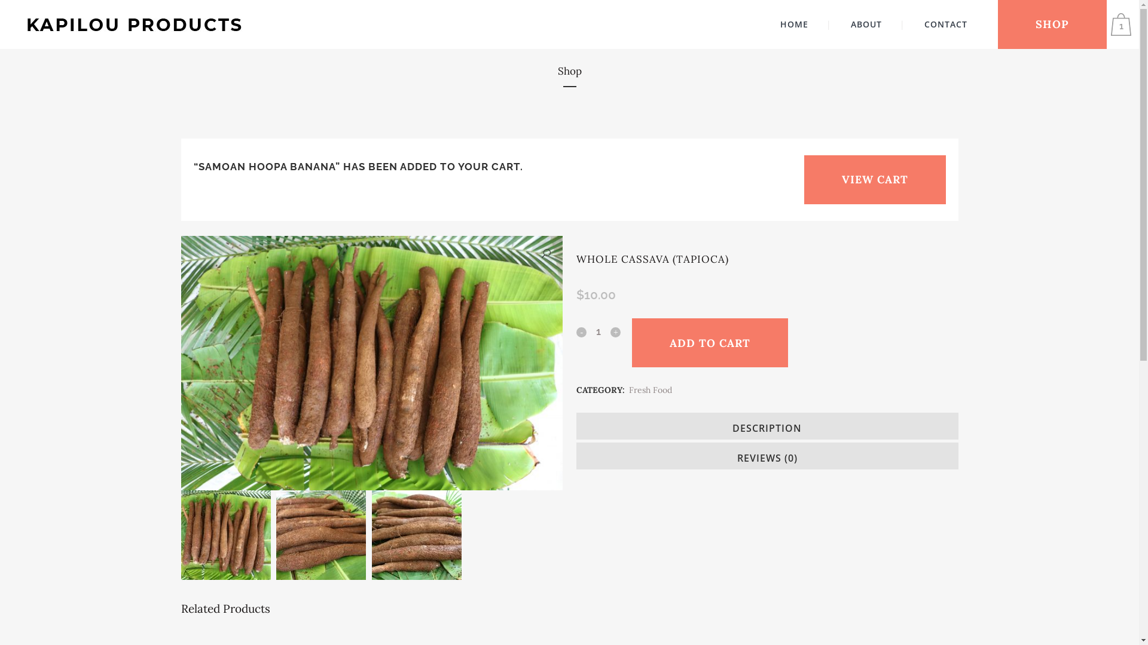  Describe the element at coordinates (710, 343) in the screenshot. I see `ADD TO CART` at that location.